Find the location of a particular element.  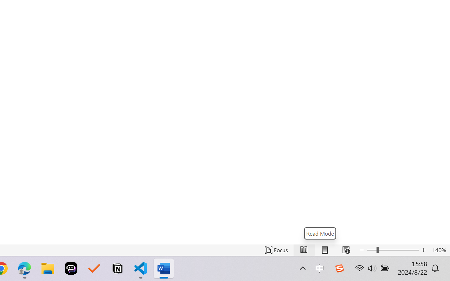

Read Mode is located at coordinates (304, 250).